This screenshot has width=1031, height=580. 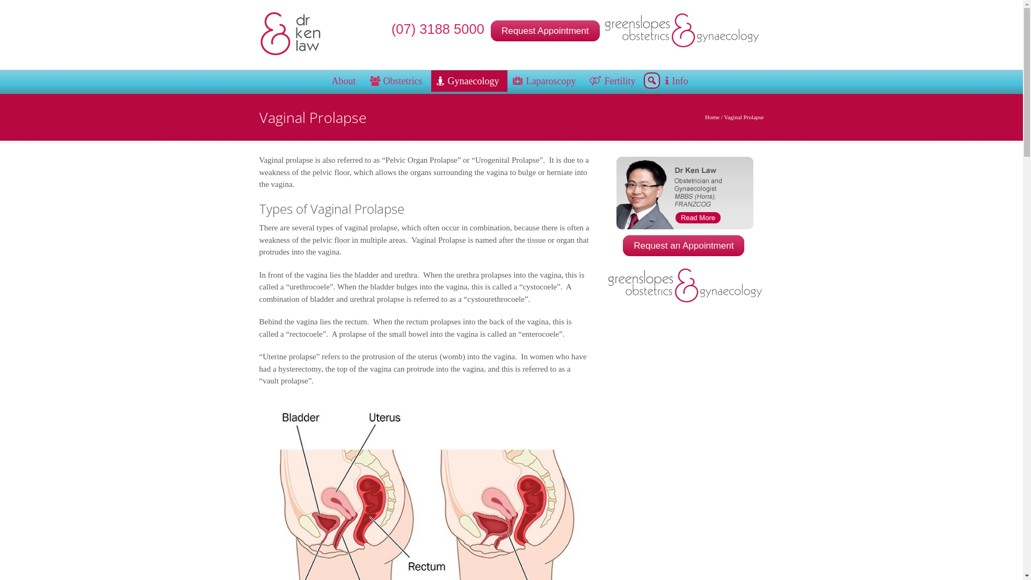 What do you see at coordinates (546, 81) in the screenshot?
I see `Laparoscopy` at bounding box center [546, 81].